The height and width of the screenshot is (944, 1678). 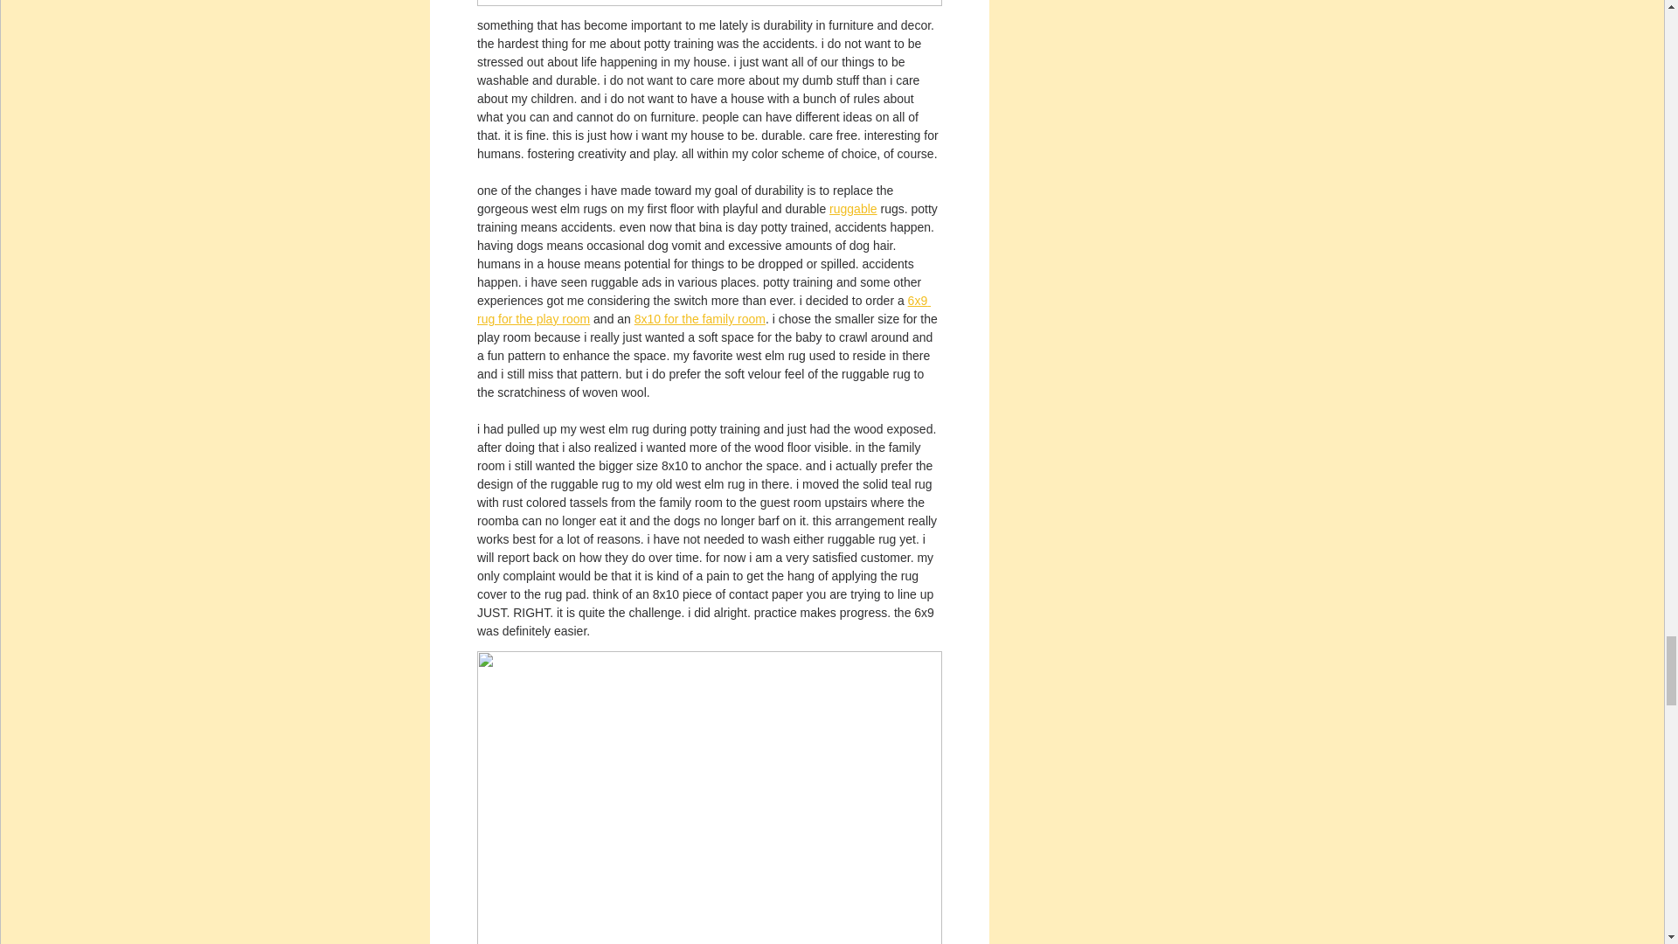 What do you see at coordinates (699, 318) in the screenshot?
I see `8x10 for the family room` at bounding box center [699, 318].